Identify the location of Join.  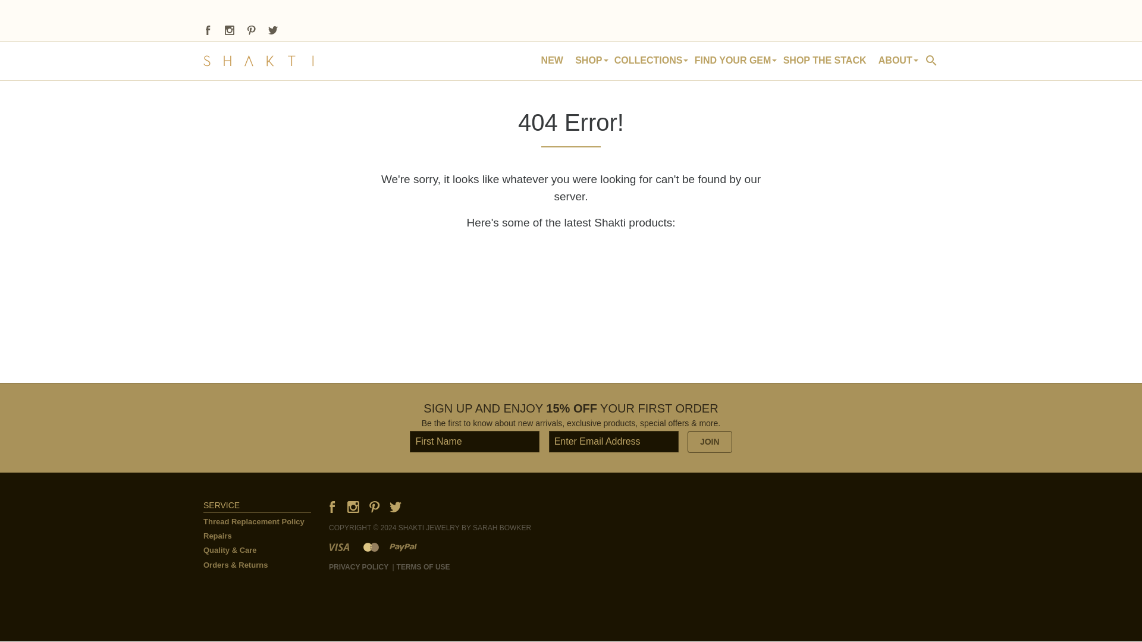
(709, 442).